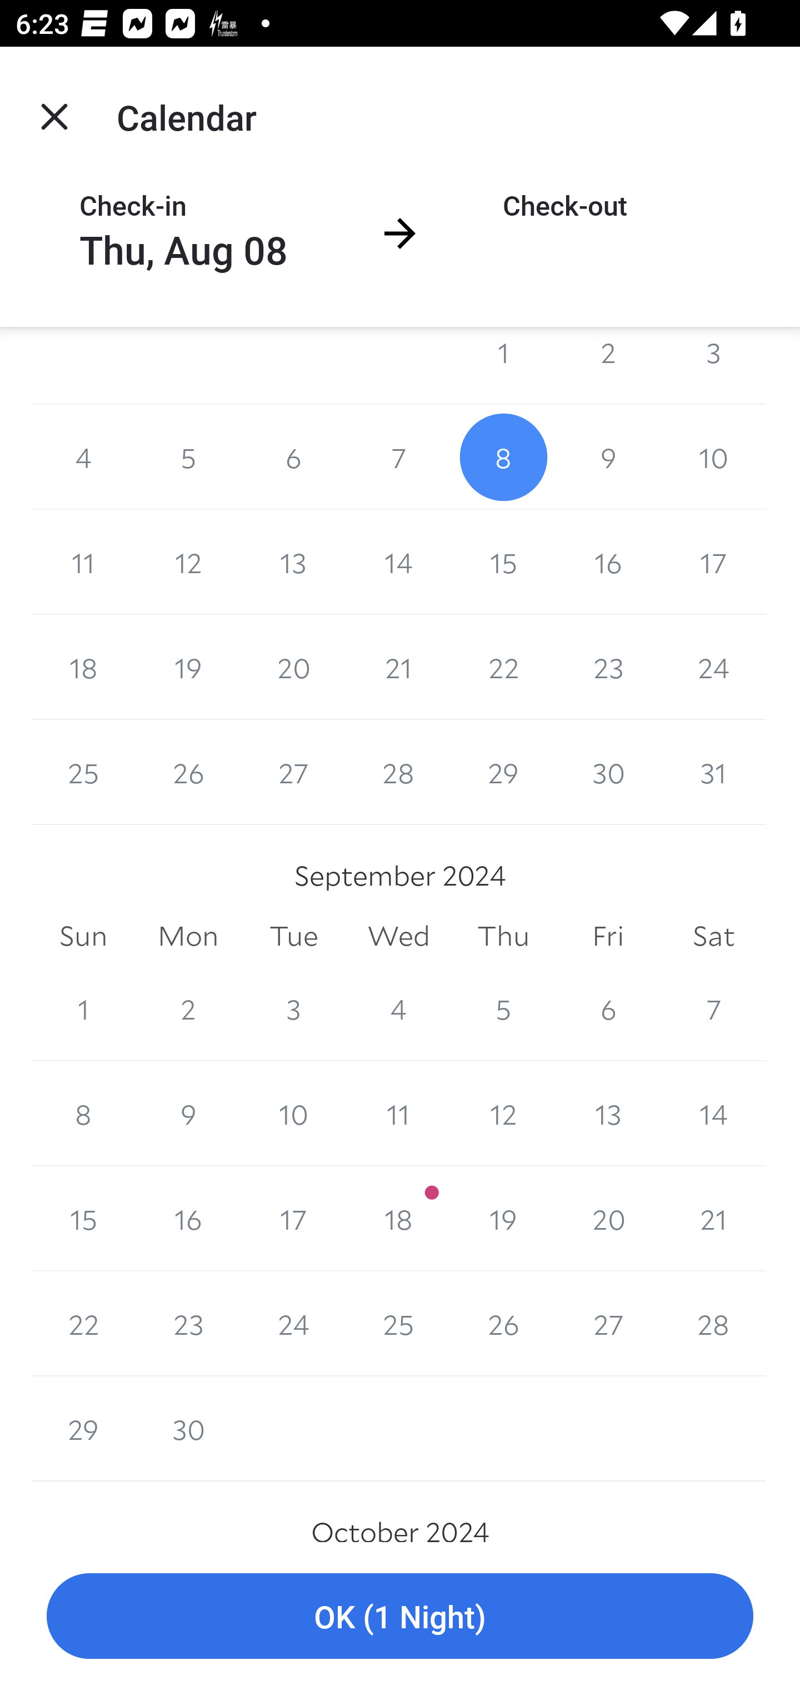 The height and width of the screenshot is (1690, 800). What do you see at coordinates (293, 936) in the screenshot?
I see `Tue` at bounding box center [293, 936].